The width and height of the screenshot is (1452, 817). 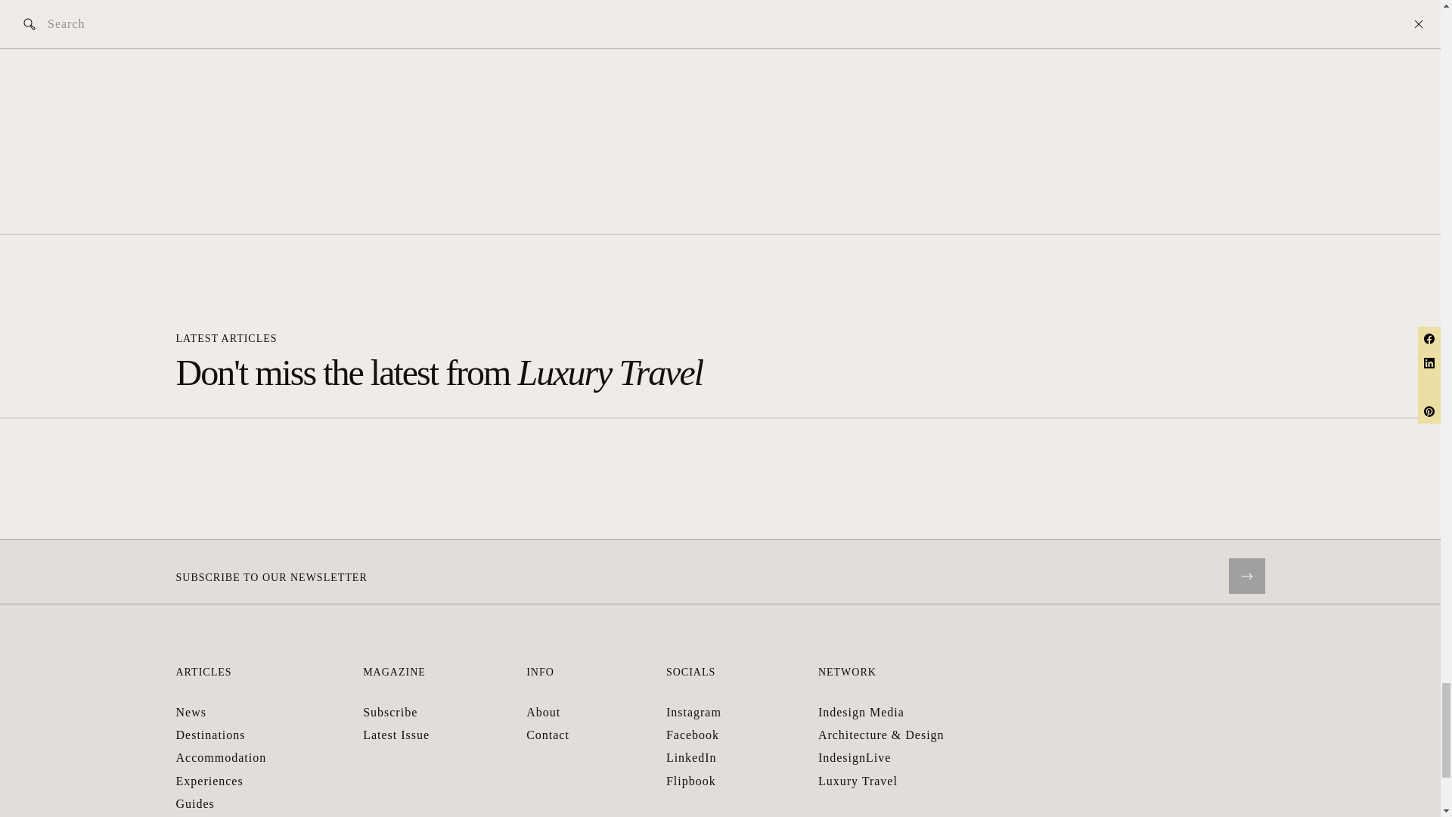 What do you see at coordinates (543, 713) in the screenshot?
I see `About` at bounding box center [543, 713].